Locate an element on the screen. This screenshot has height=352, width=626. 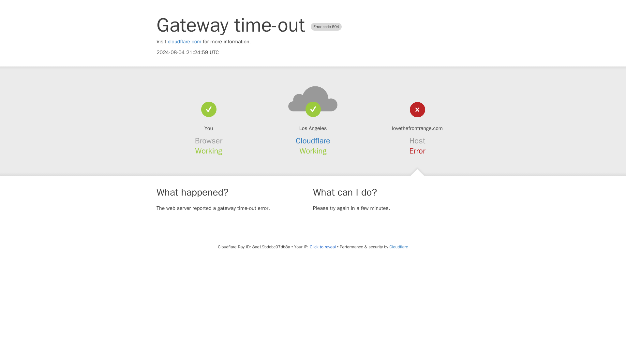
Cloudflare is located at coordinates (398, 247).